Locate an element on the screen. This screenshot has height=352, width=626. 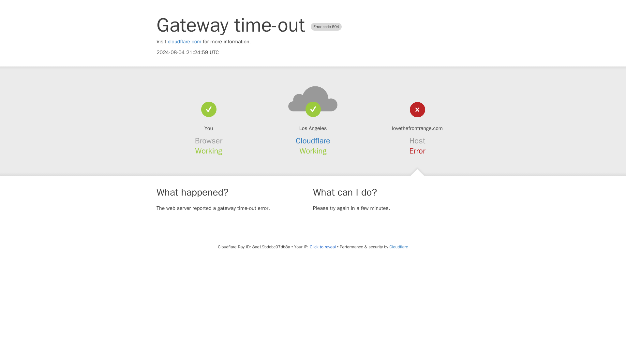
Cloudflare is located at coordinates (398, 247).